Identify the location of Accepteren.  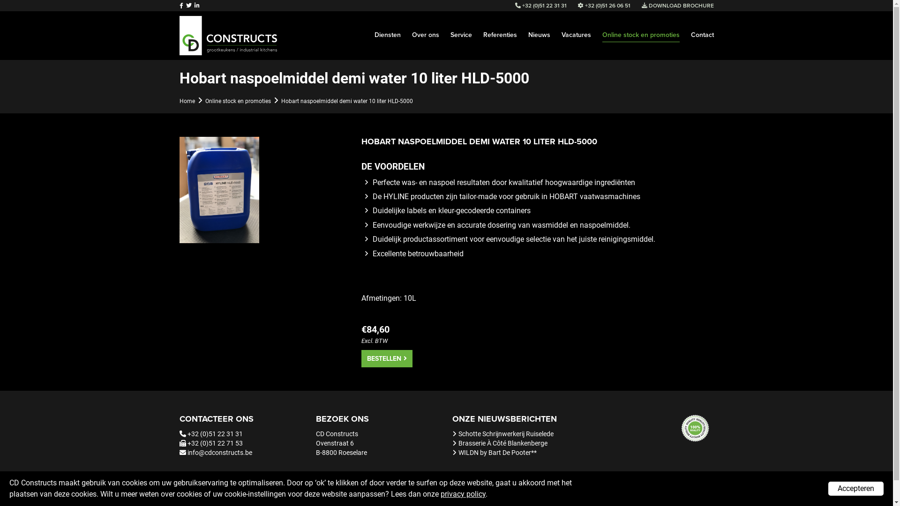
(856, 489).